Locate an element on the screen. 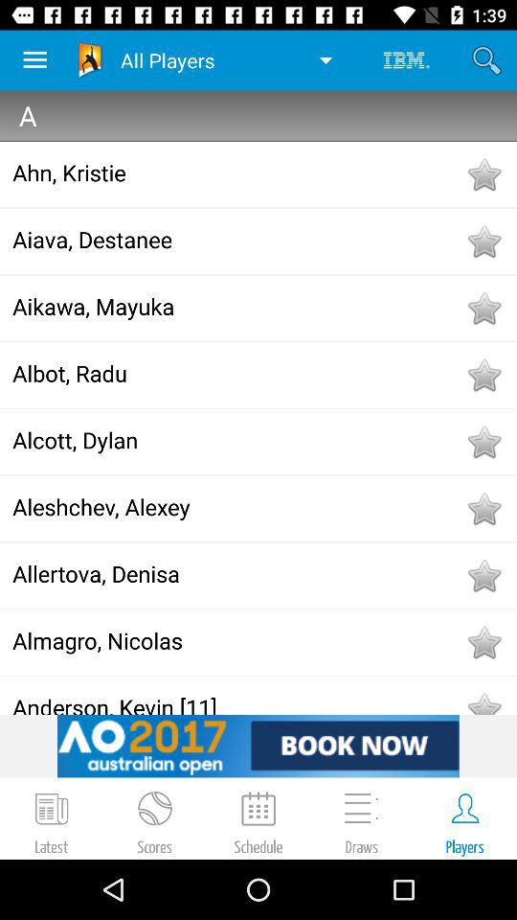 This screenshot has width=517, height=920. select the player is located at coordinates (483, 241).